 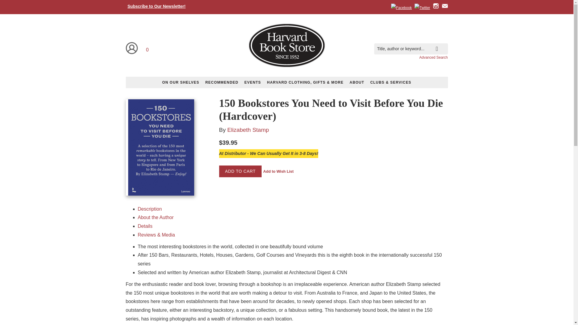 I want to click on Add to Cart, so click(x=240, y=171).